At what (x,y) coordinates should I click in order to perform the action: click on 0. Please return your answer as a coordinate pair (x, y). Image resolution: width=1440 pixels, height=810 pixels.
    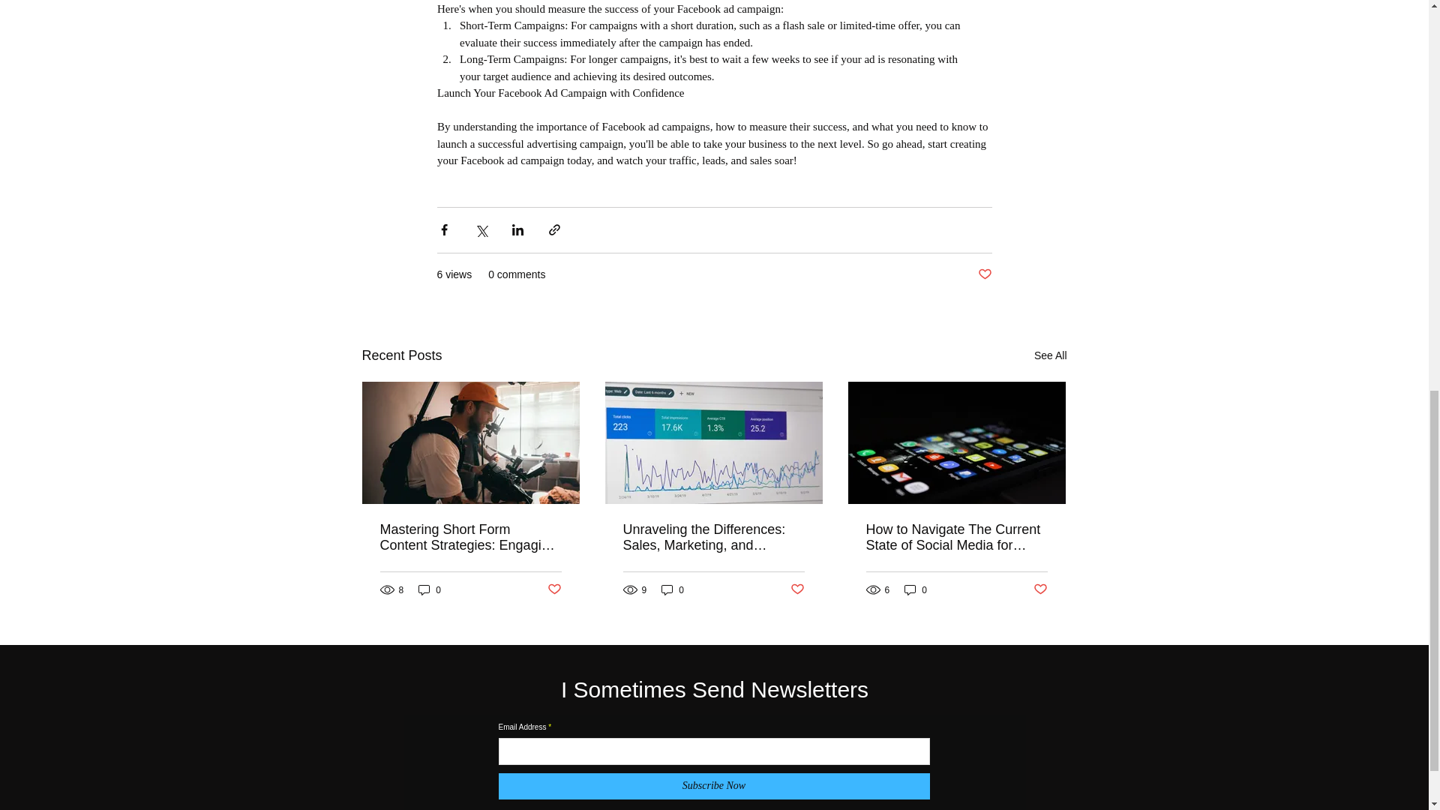
    Looking at the image, I should click on (915, 589).